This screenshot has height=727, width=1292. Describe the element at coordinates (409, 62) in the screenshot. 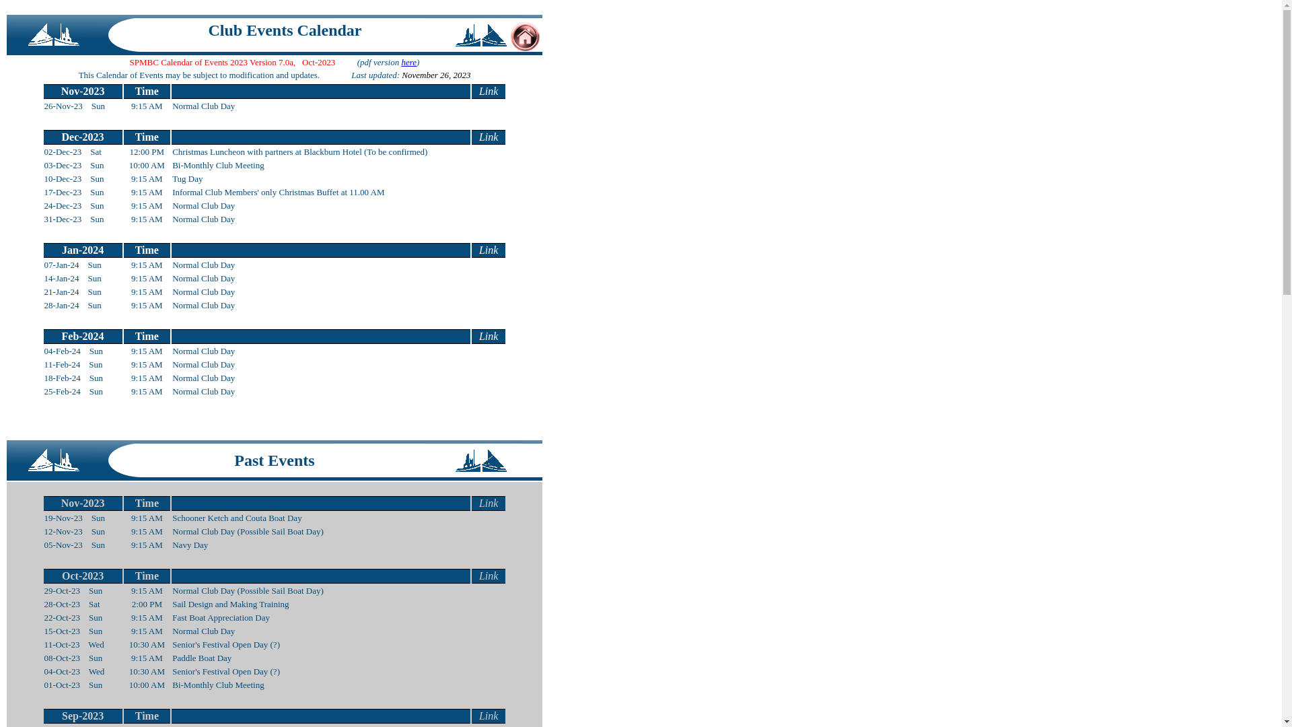

I see `here` at that location.